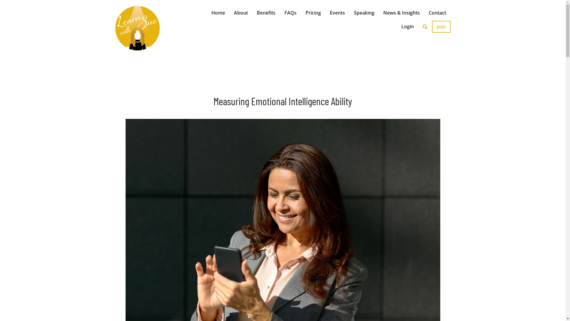 This screenshot has width=570, height=321. What do you see at coordinates (364, 13) in the screenshot?
I see `Speaking` at bounding box center [364, 13].